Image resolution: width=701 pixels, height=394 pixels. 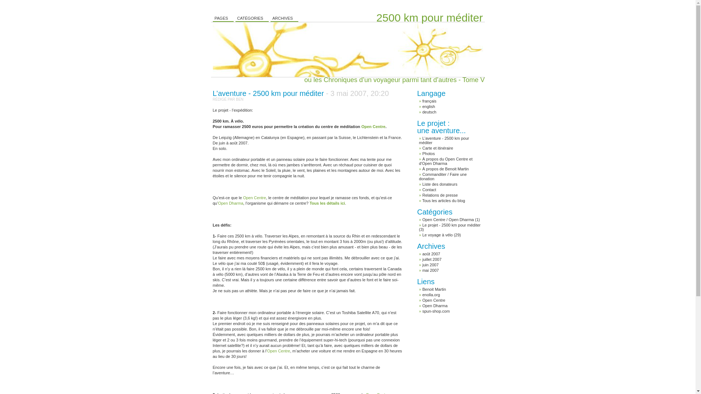 I want to click on PAGES, so click(x=223, y=18).